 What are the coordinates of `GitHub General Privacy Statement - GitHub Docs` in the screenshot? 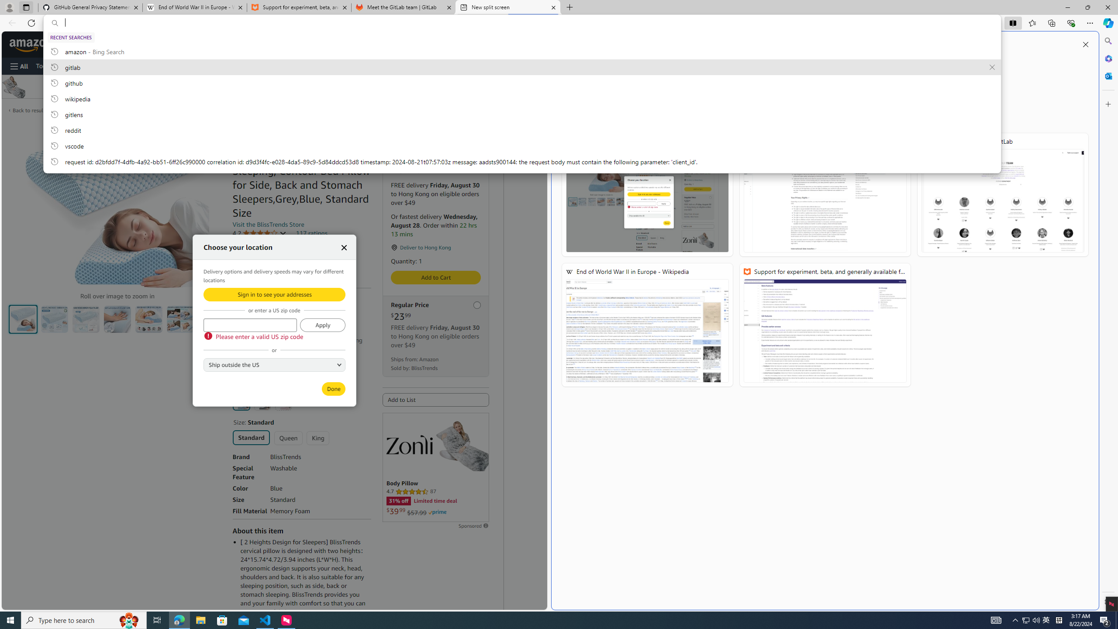 It's located at (90, 7).